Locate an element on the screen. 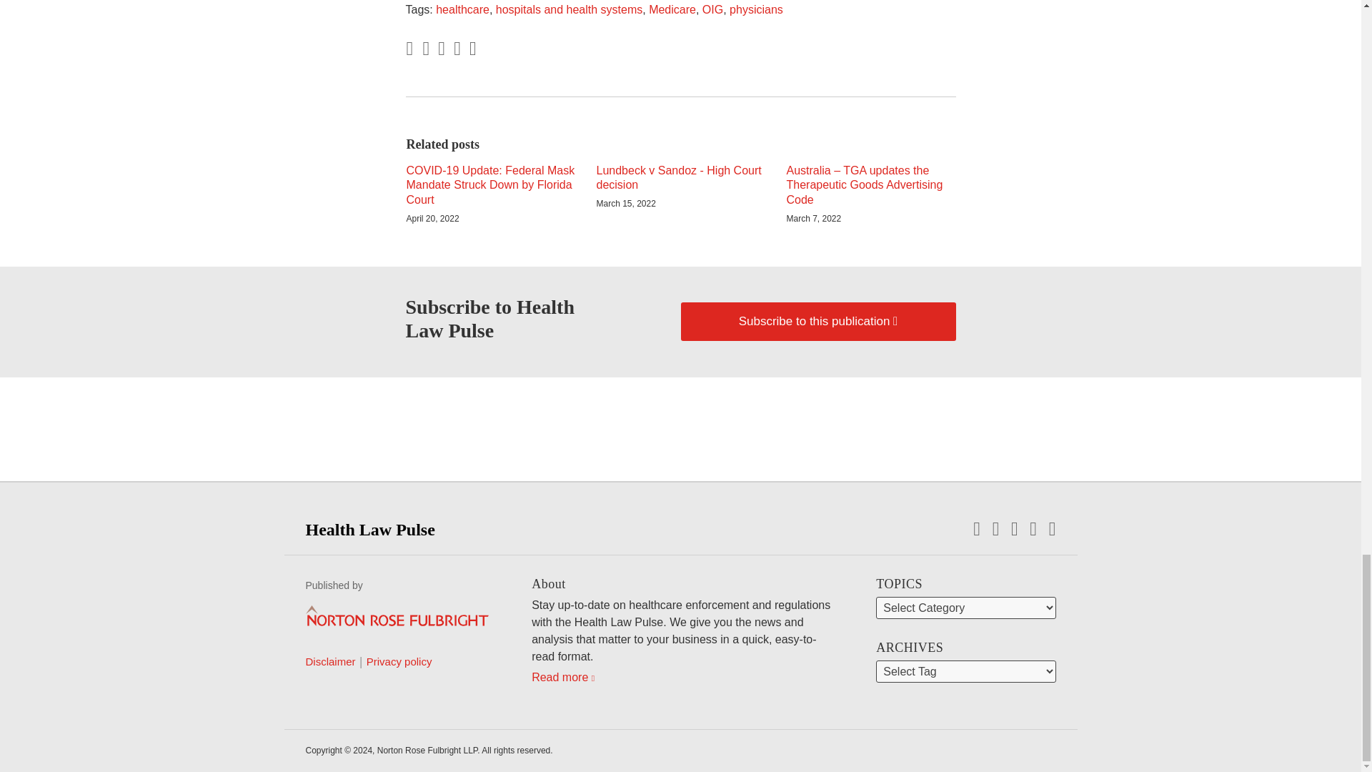 The width and height of the screenshot is (1372, 772). Medicare is located at coordinates (672, 9).